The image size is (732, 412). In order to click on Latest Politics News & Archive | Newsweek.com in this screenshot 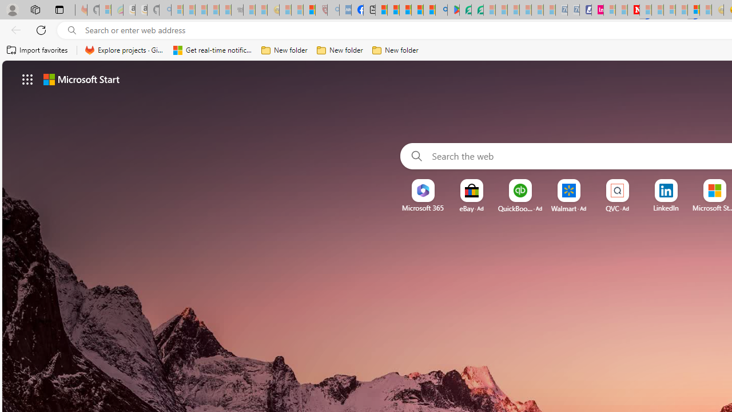, I will do `click(634, 10)`.